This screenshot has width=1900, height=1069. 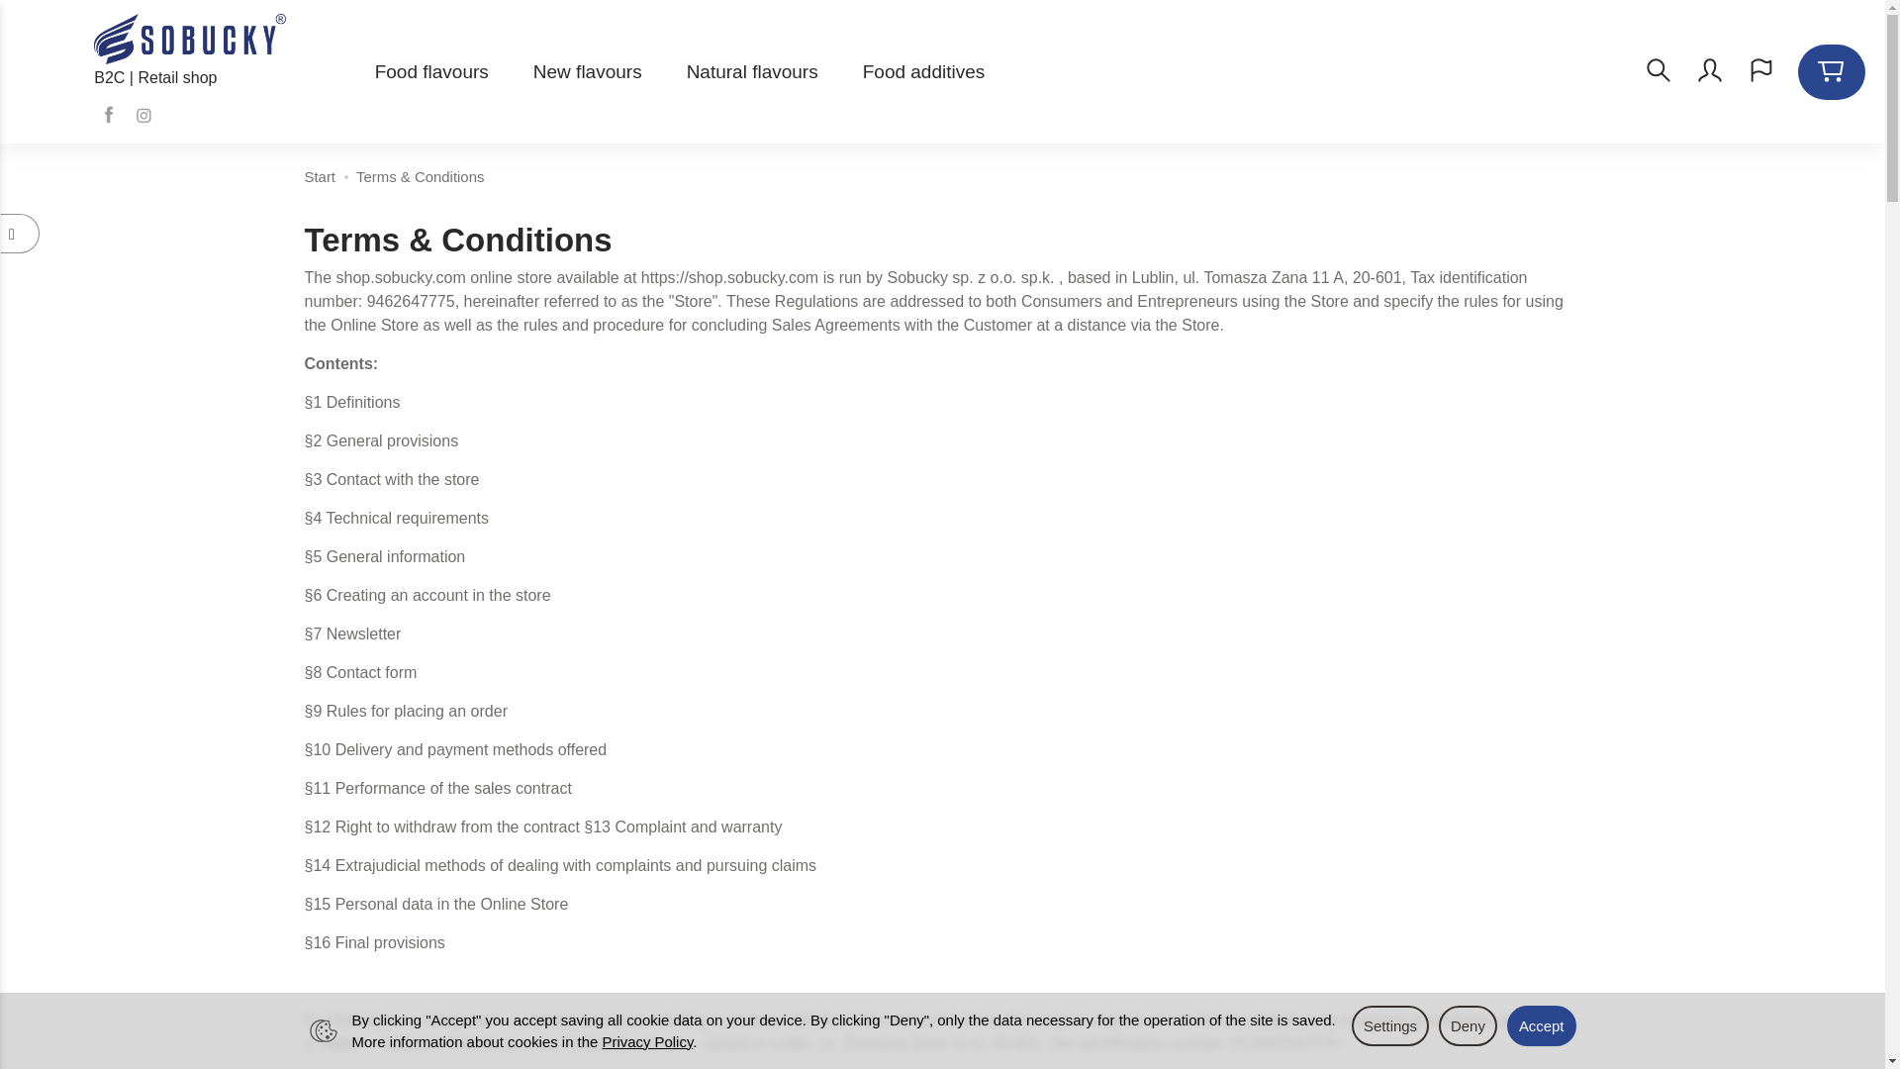 What do you see at coordinates (1659, 69) in the screenshot?
I see `Search` at bounding box center [1659, 69].